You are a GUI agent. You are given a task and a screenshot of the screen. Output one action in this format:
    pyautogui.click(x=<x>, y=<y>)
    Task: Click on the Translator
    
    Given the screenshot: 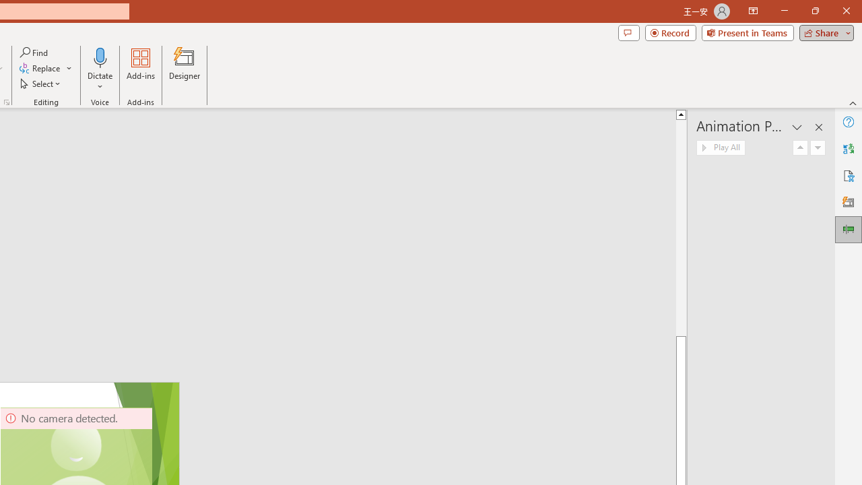 What is the action you would take?
    pyautogui.click(x=849, y=148)
    